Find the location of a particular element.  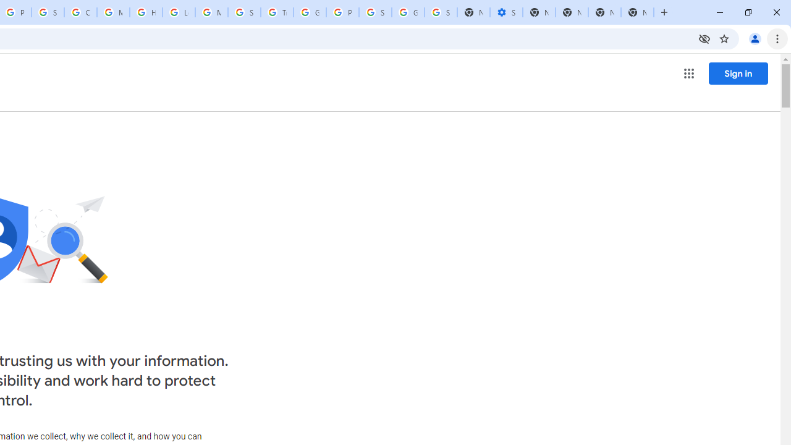

Search our Doodle Library Collection - Google Doodles is located at coordinates (244, 12).